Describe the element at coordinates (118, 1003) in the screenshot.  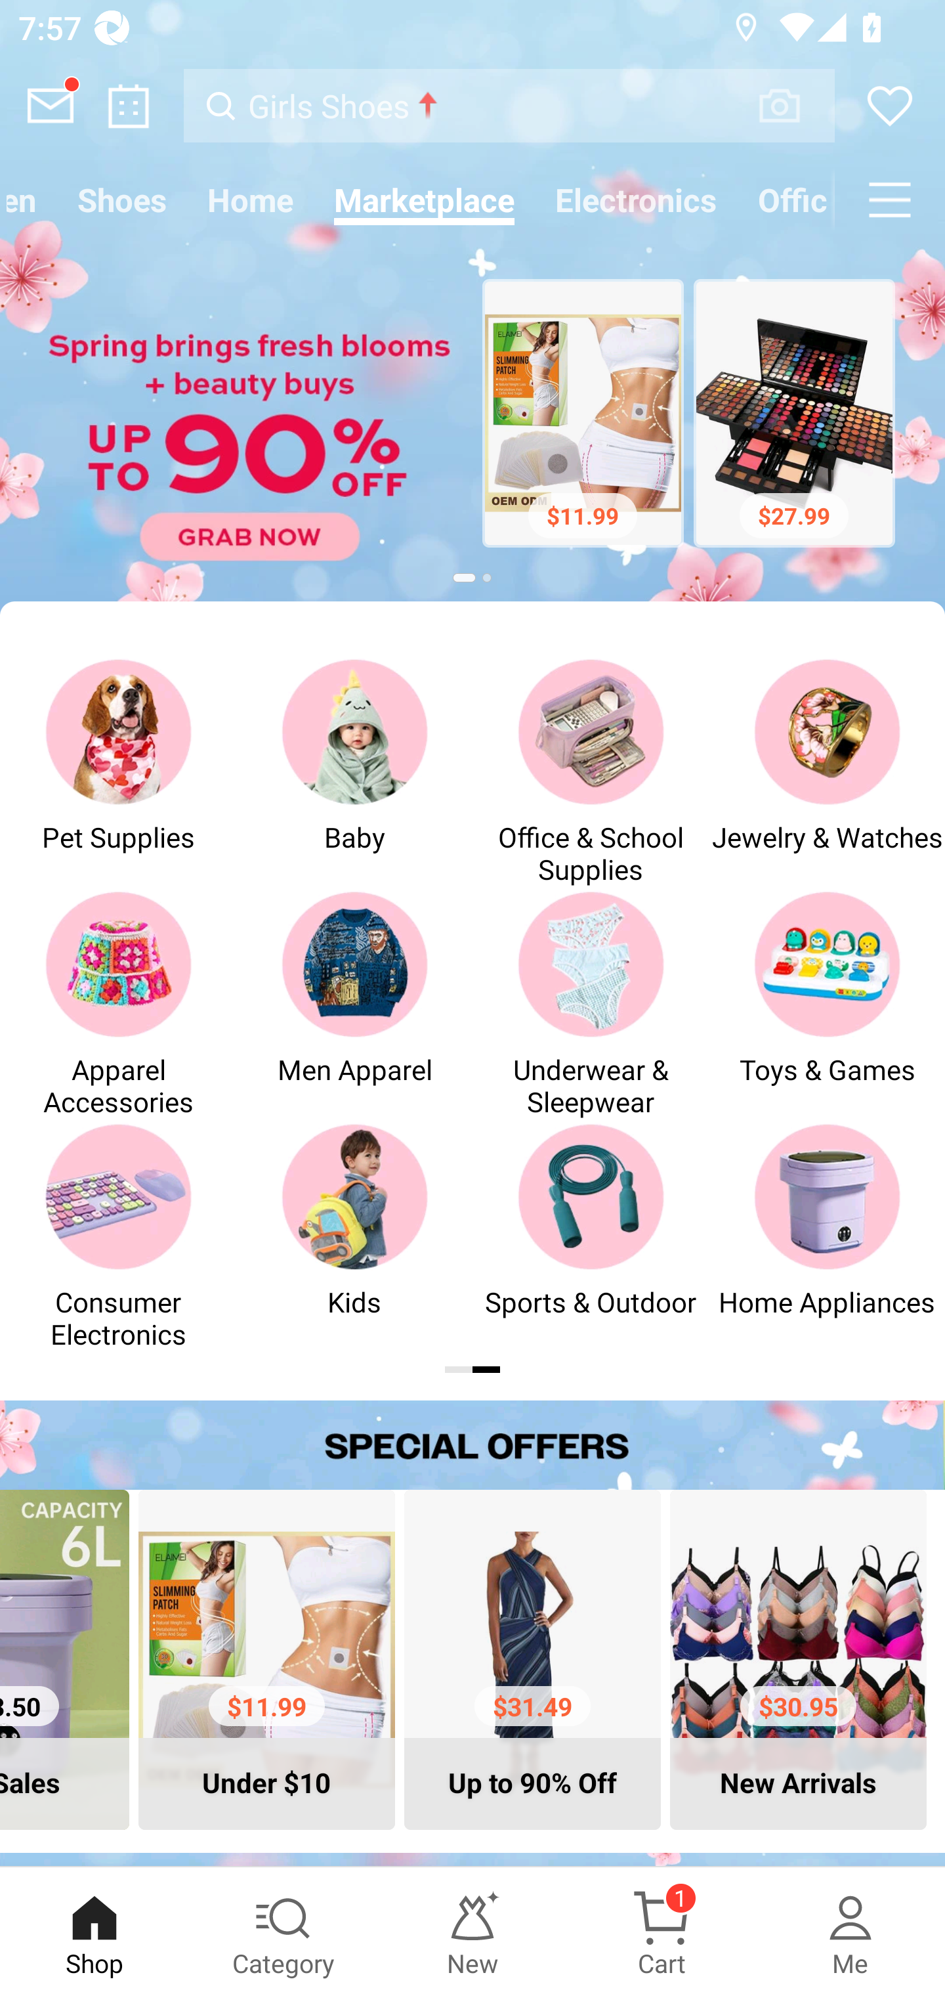
I see `Apparel Accessories` at that location.